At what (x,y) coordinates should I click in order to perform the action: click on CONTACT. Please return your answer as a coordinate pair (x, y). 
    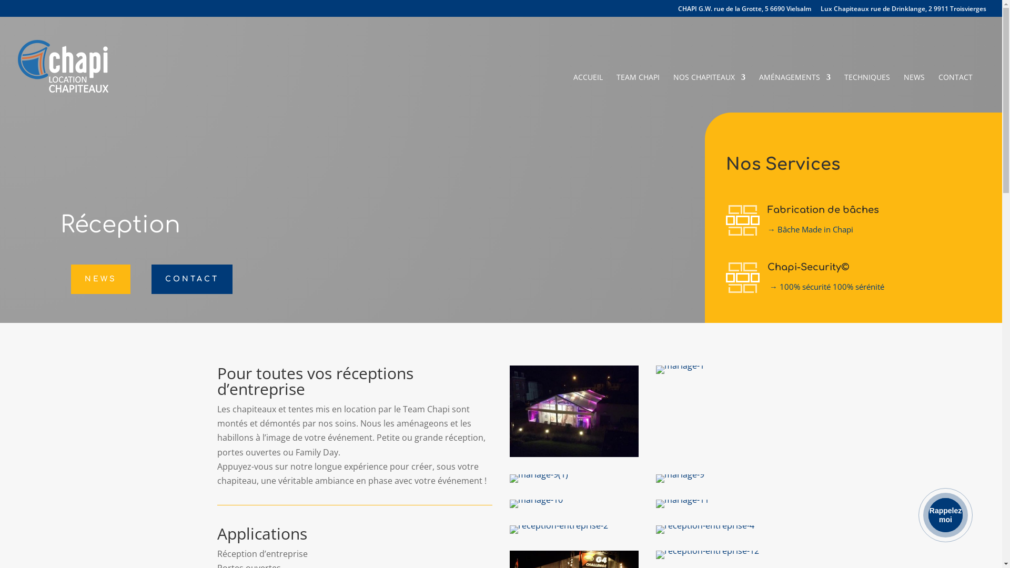
    Looking at the image, I should click on (955, 93).